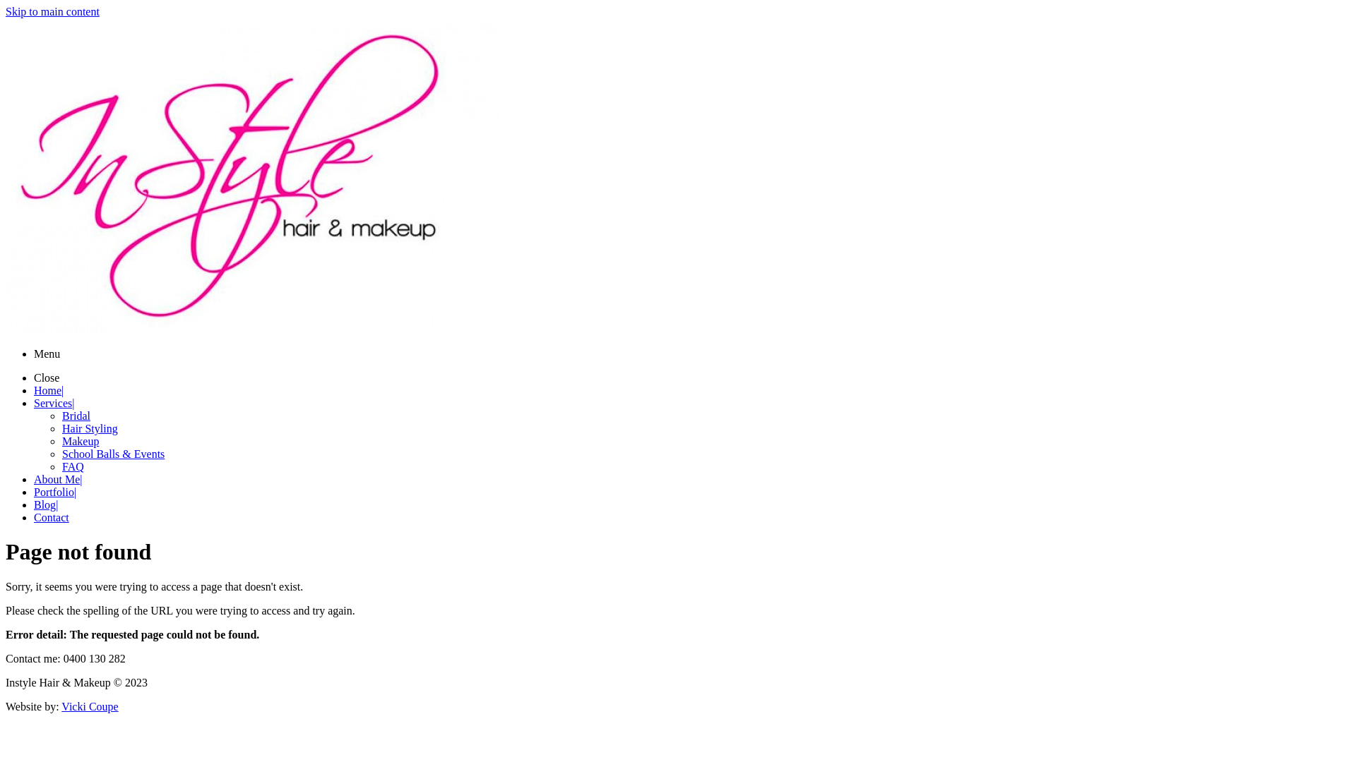 The height and width of the screenshot is (762, 1356). Describe the element at coordinates (90, 429) in the screenshot. I see `Hair Styling` at that location.